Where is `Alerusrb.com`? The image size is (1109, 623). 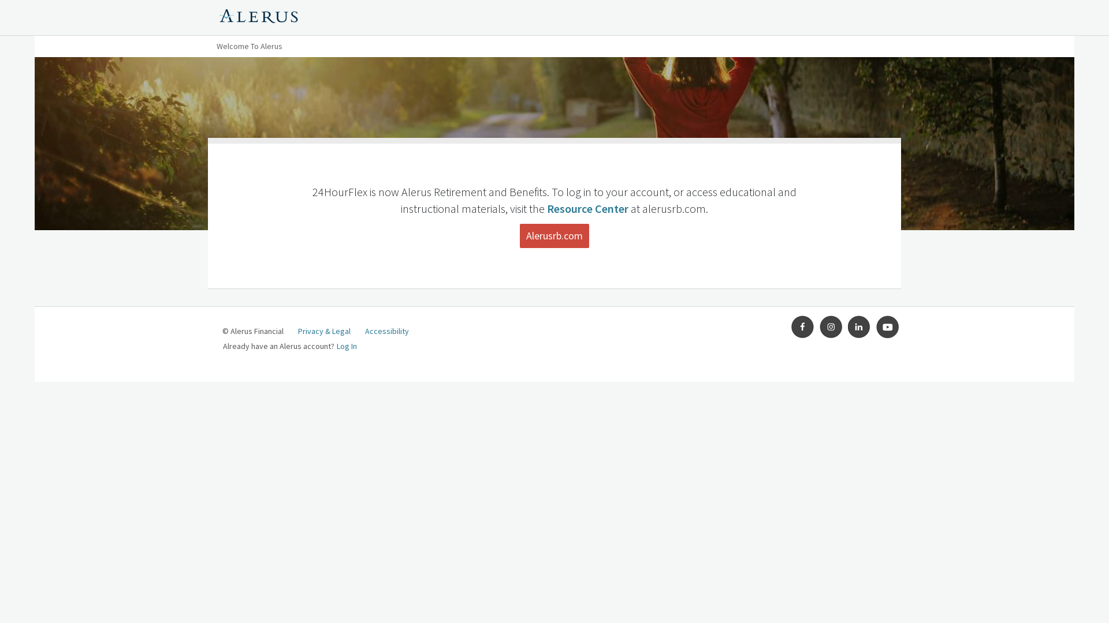
Alerusrb.com is located at coordinates (554, 236).